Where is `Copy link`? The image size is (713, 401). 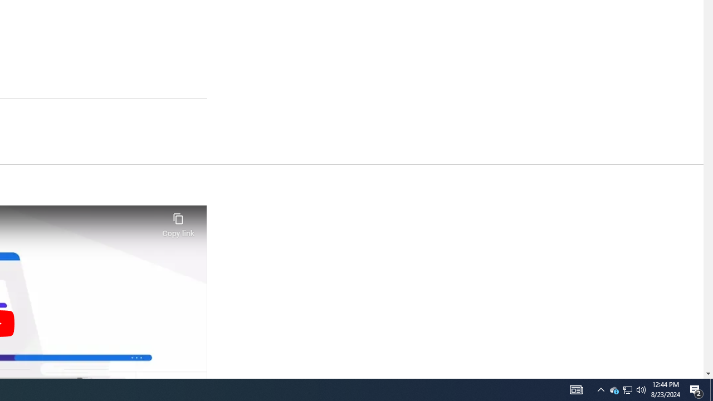
Copy link is located at coordinates (178, 222).